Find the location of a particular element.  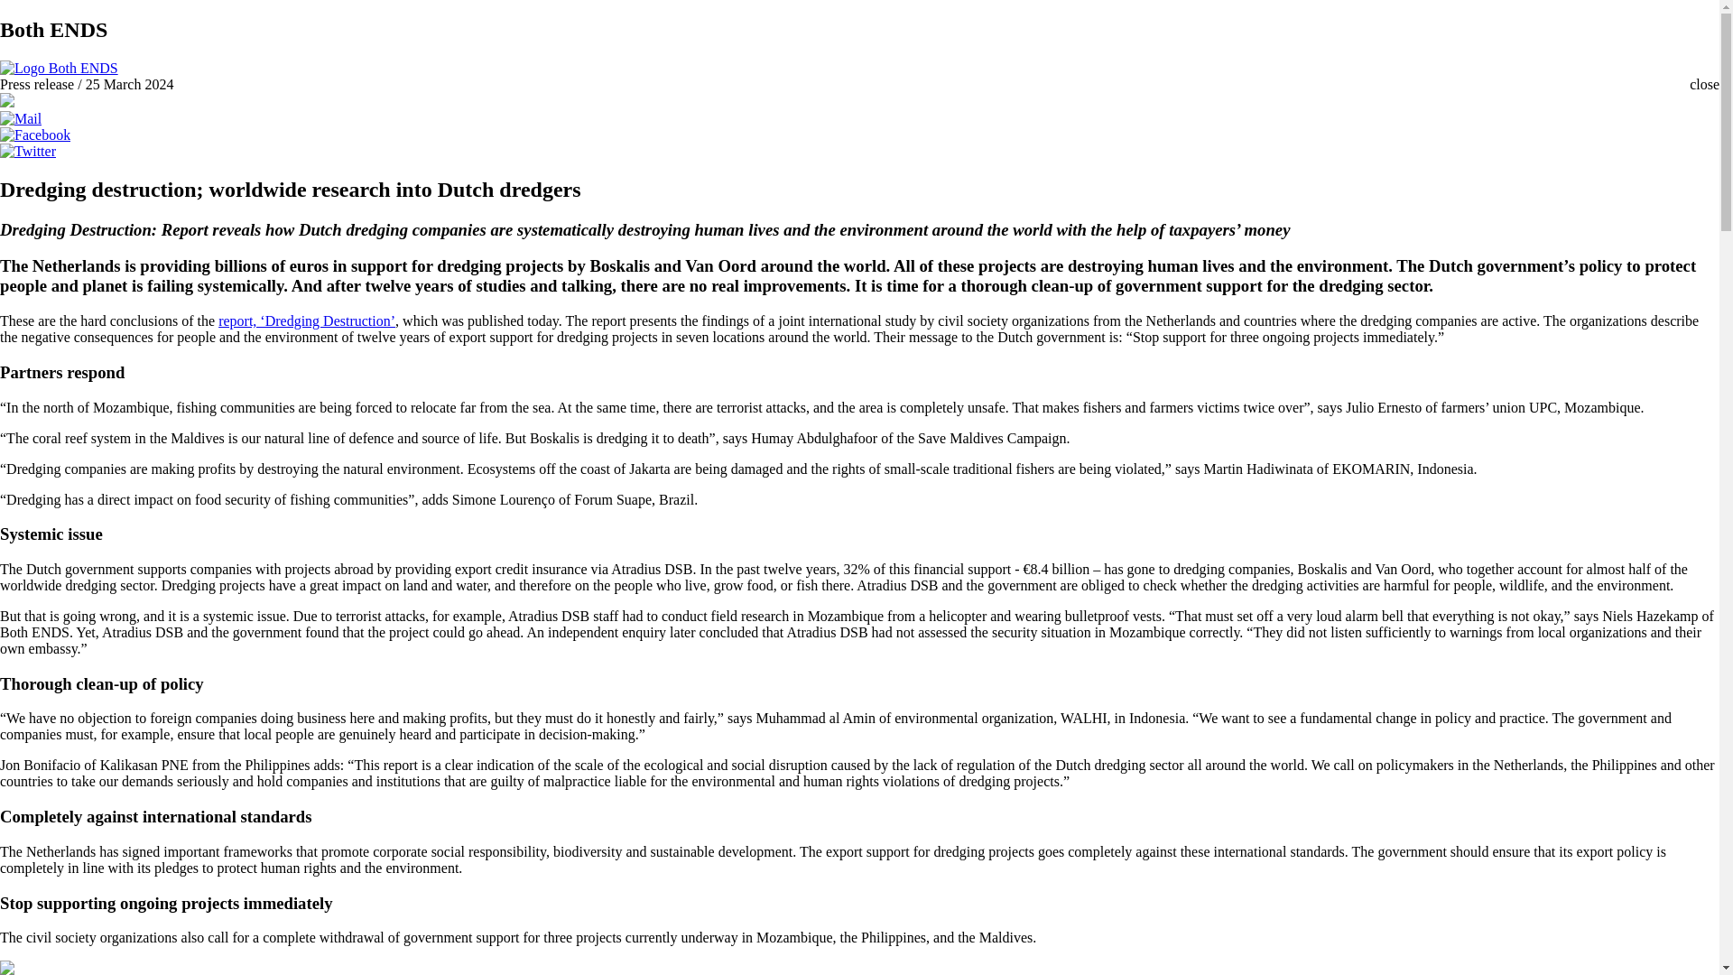

Delen via Twitter is located at coordinates (27, 151).